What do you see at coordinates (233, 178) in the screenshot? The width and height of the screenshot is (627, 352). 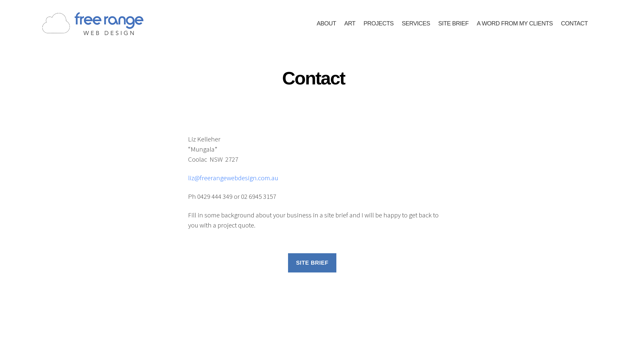 I see `liz@freerangewebdesign.com.au` at bounding box center [233, 178].